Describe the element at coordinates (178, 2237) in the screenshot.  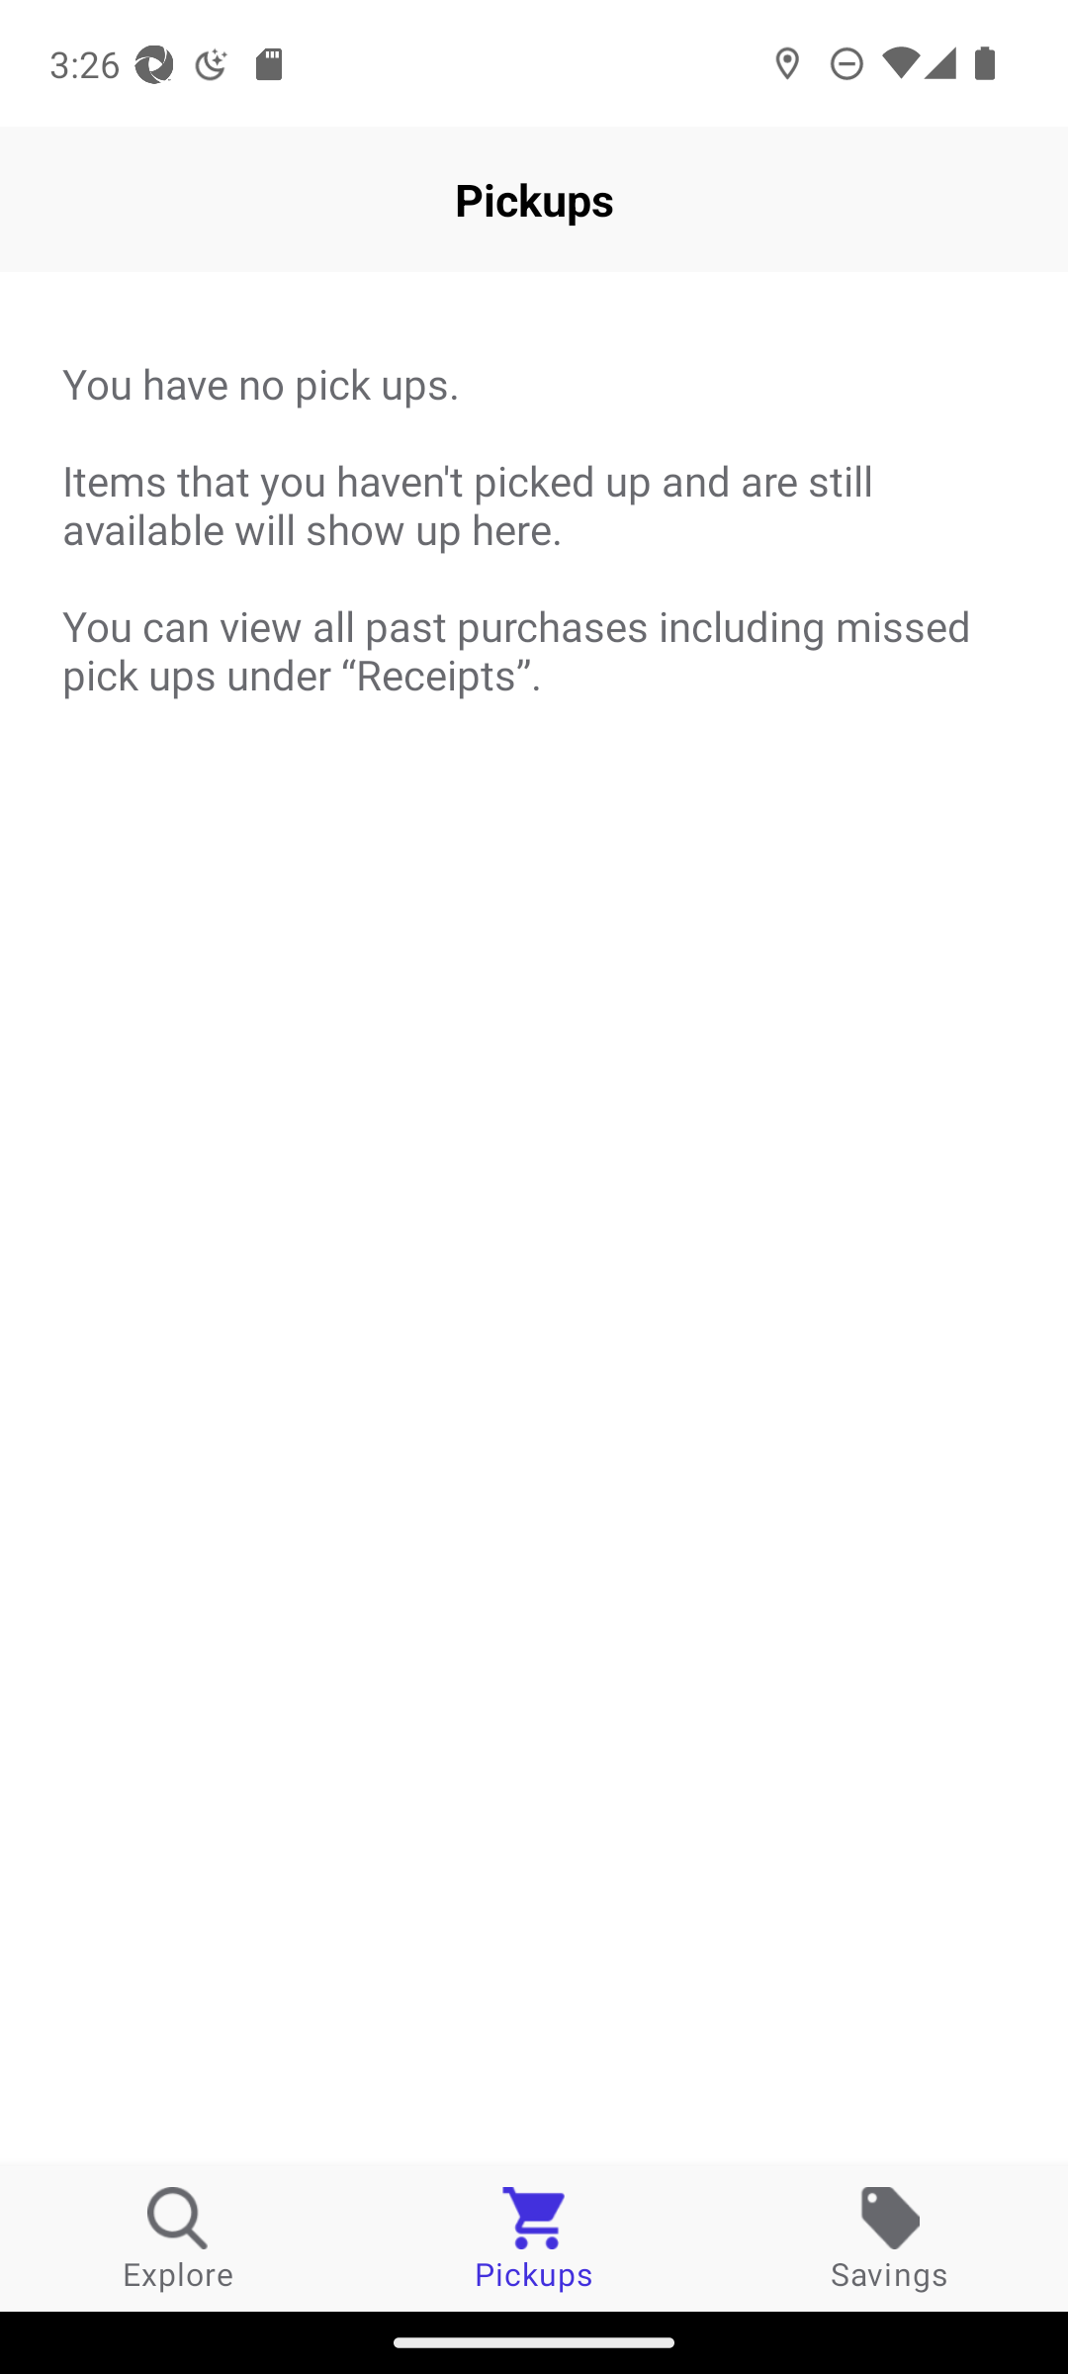
I see `Explore` at that location.